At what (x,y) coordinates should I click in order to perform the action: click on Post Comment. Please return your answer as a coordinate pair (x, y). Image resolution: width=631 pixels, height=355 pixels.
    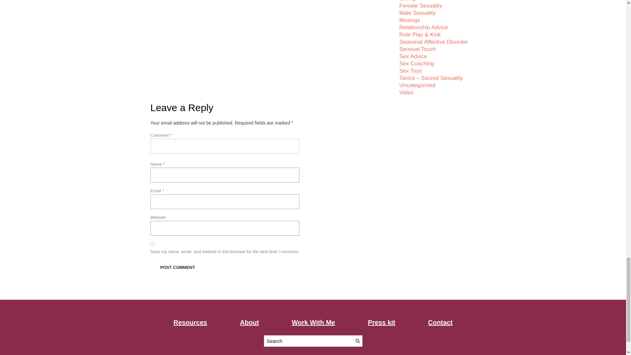
    Looking at the image, I should click on (178, 267).